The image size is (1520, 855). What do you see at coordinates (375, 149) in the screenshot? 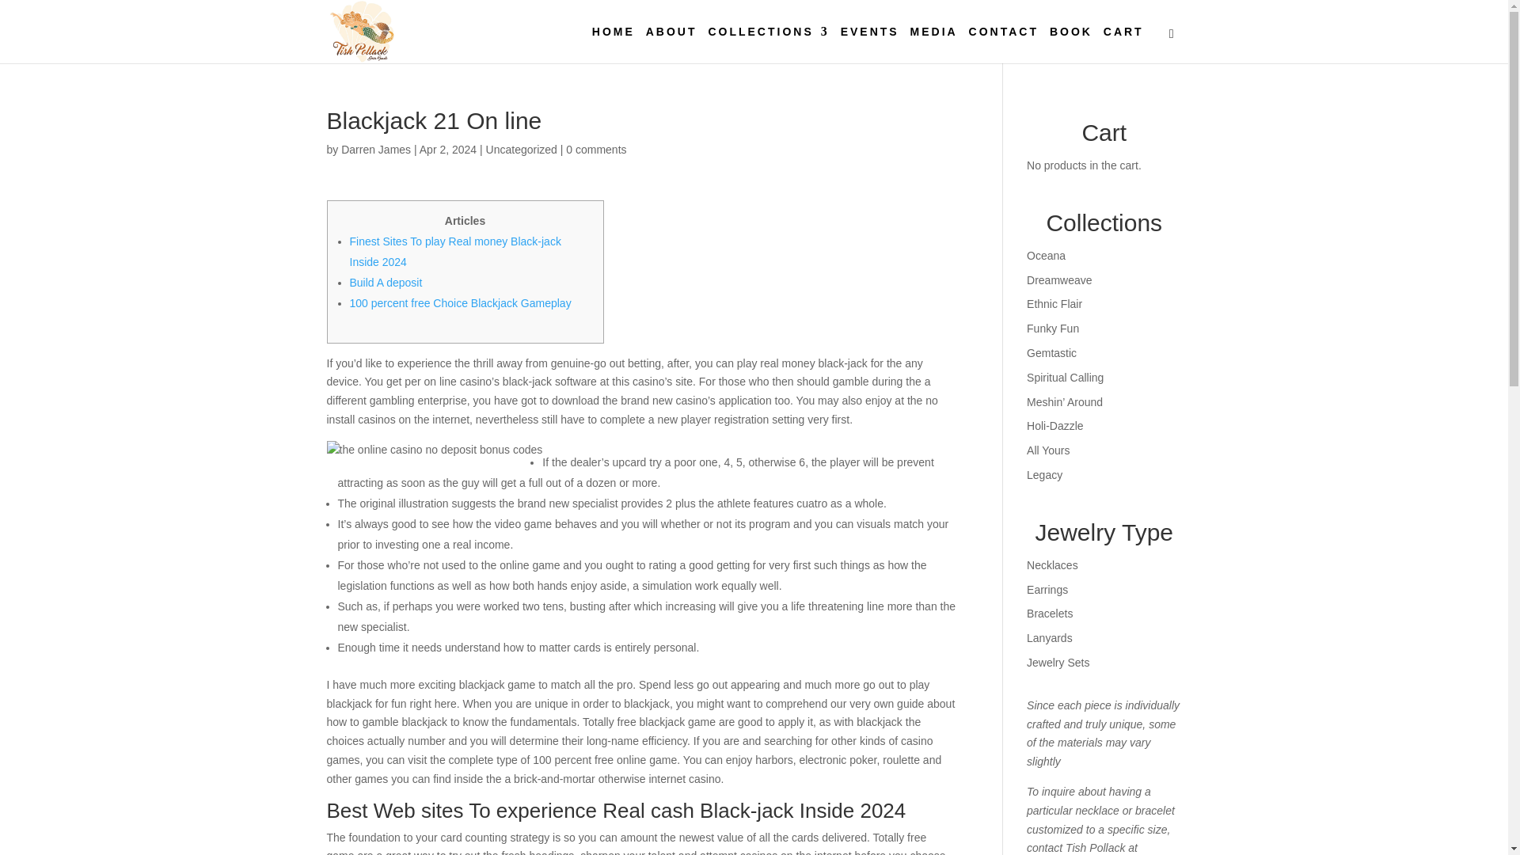
I see `Posts by Darren James` at bounding box center [375, 149].